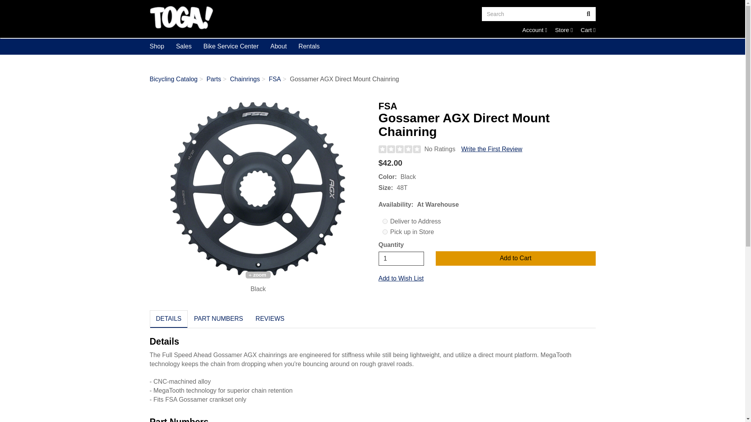 The width and height of the screenshot is (751, 422). What do you see at coordinates (564, 30) in the screenshot?
I see `1` at bounding box center [564, 30].